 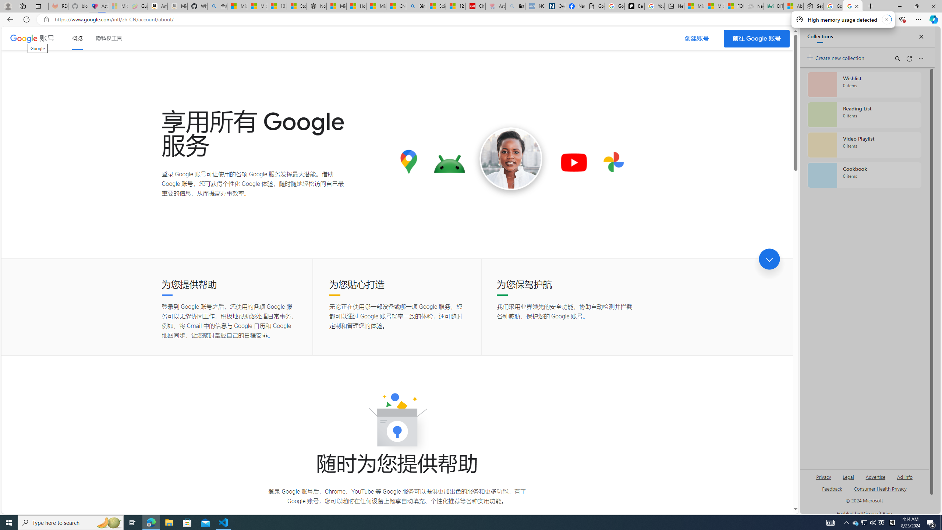 I want to click on High memory usage detected, so click(x=843, y=19).